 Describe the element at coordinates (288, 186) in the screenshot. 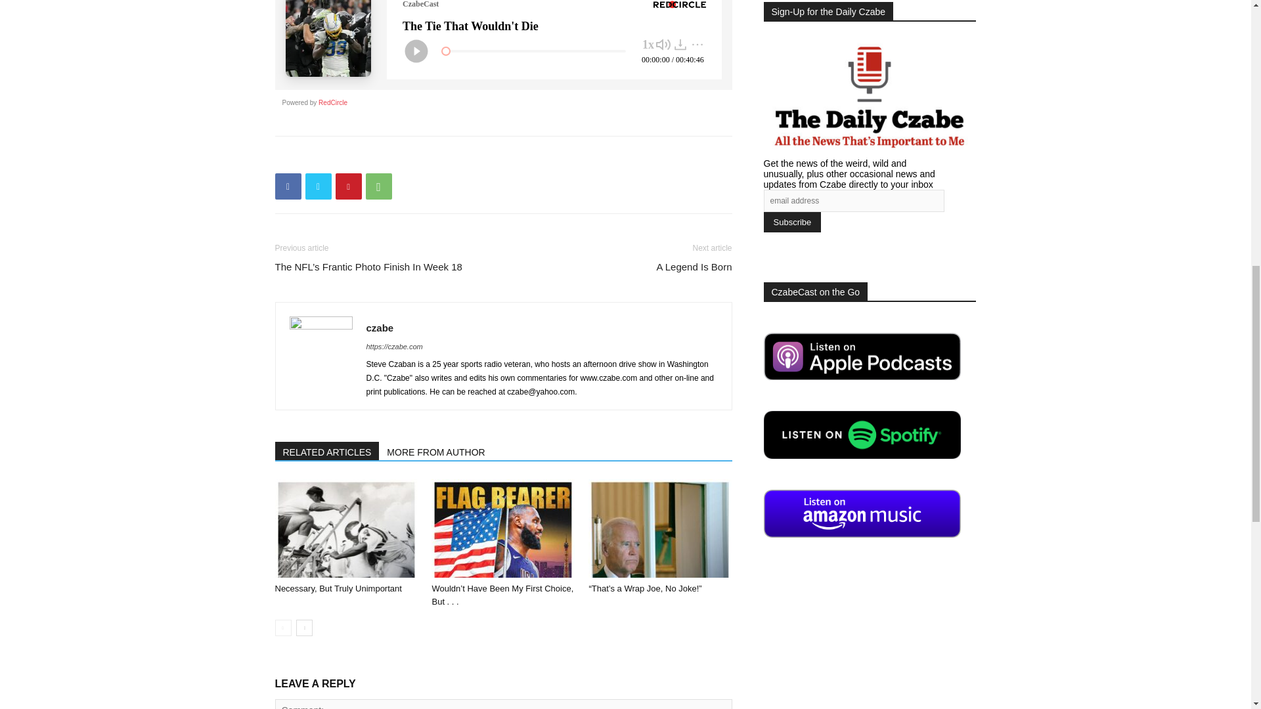

I see `Facebook` at that location.